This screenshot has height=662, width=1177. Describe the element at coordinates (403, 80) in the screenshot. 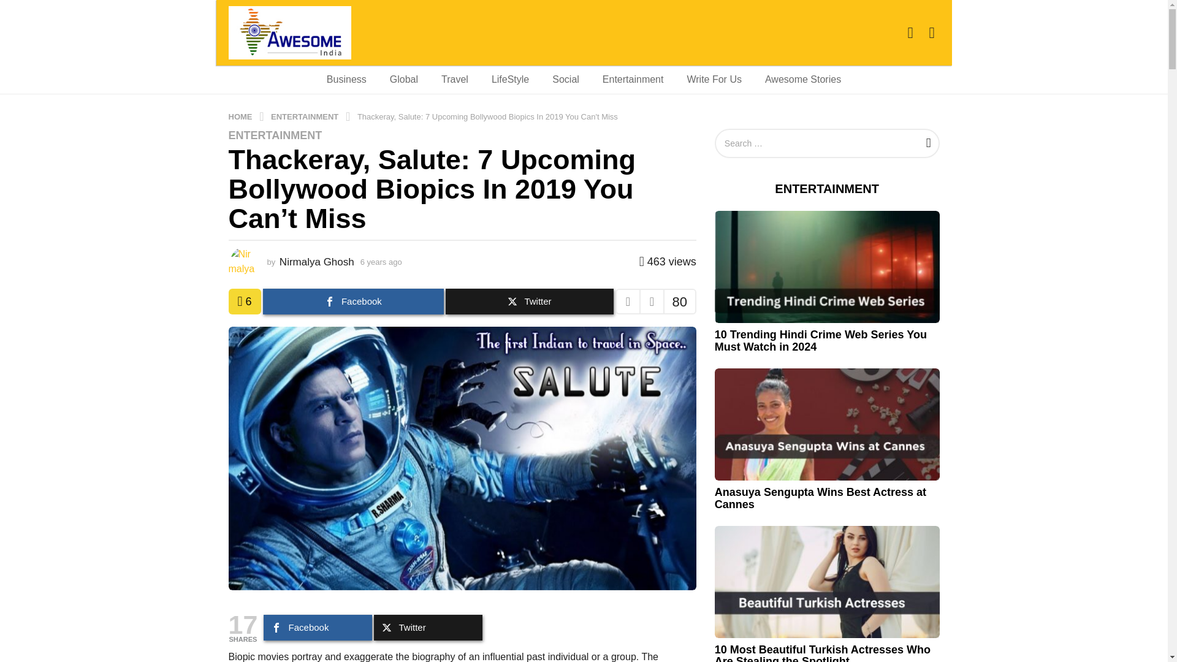

I see `Global` at that location.